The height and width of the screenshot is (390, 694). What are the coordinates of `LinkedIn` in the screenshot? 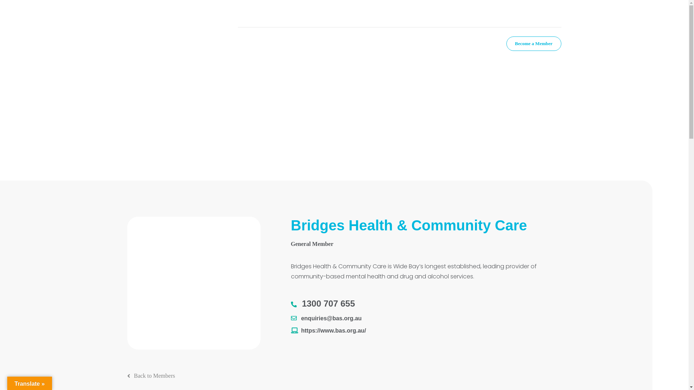 It's located at (537, 13).